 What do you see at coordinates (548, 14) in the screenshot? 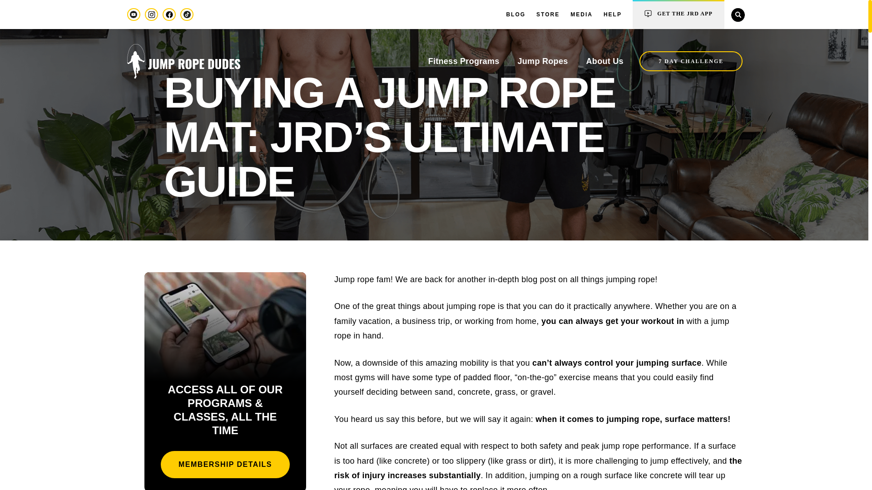
I see `STORE` at bounding box center [548, 14].